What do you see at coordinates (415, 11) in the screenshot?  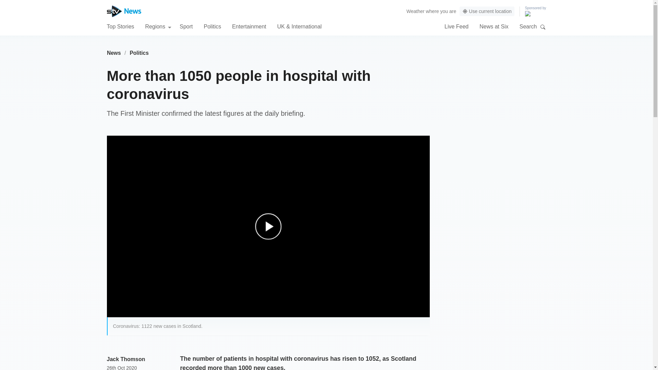 I see `Weather` at bounding box center [415, 11].